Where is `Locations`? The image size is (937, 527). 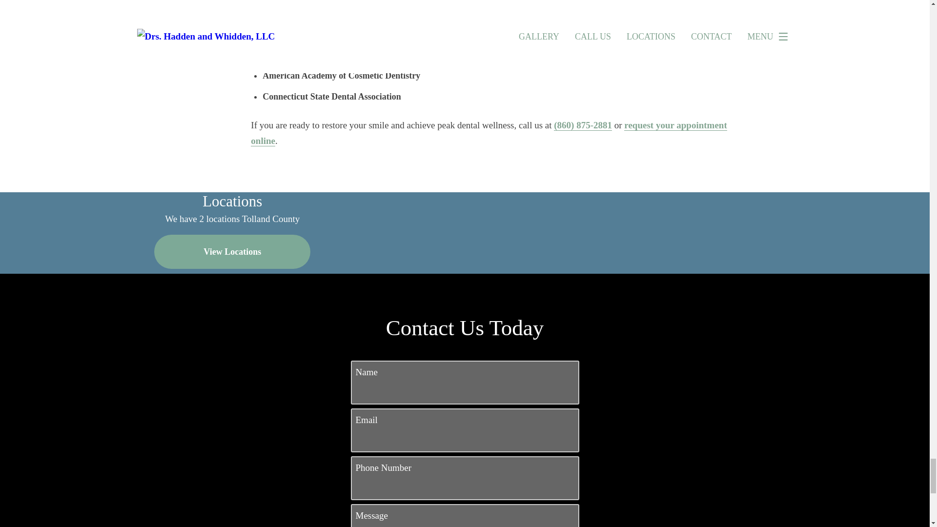 Locations is located at coordinates (537, 200).